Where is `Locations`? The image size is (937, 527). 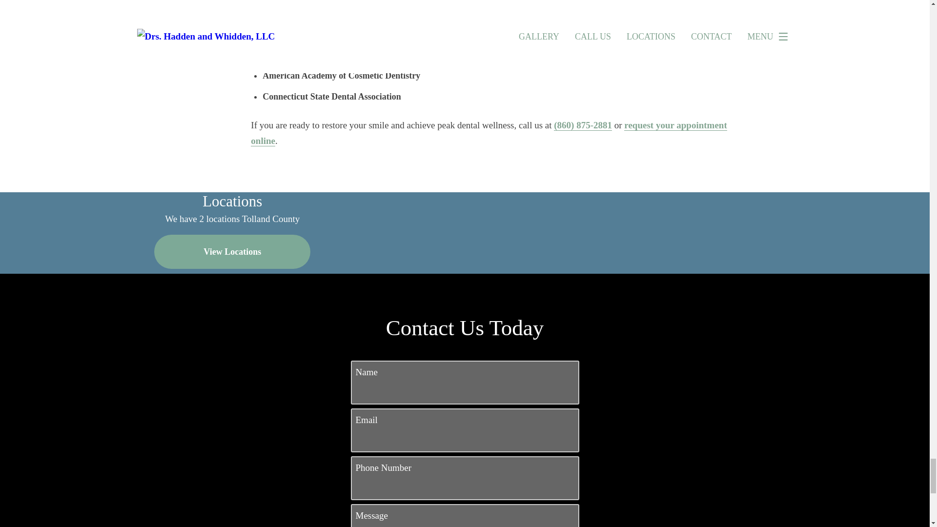 Locations is located at coordinates (537, 200).